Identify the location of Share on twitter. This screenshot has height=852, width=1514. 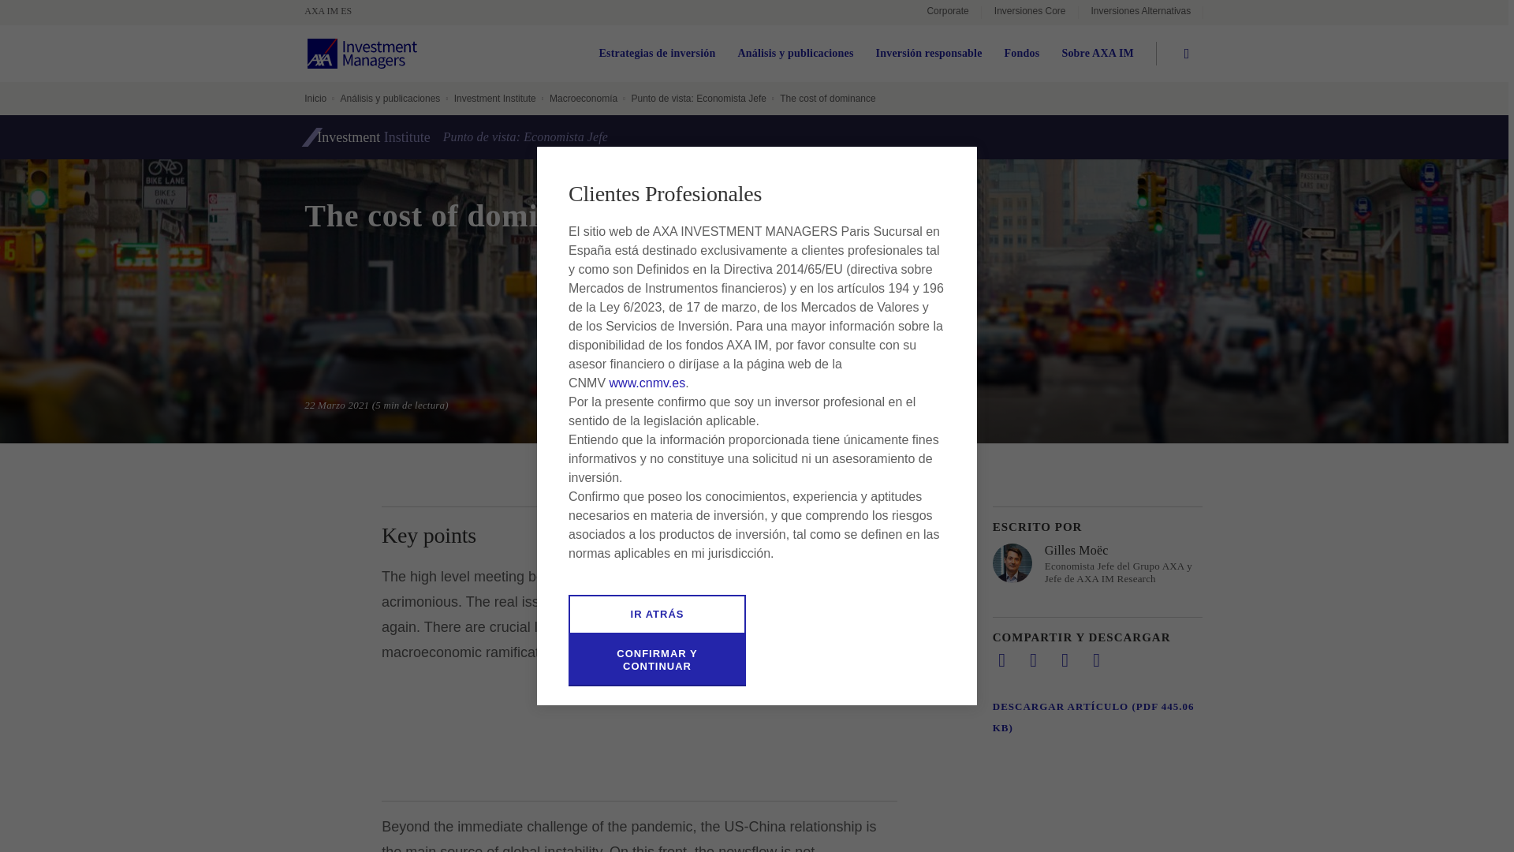
(1033, 660).